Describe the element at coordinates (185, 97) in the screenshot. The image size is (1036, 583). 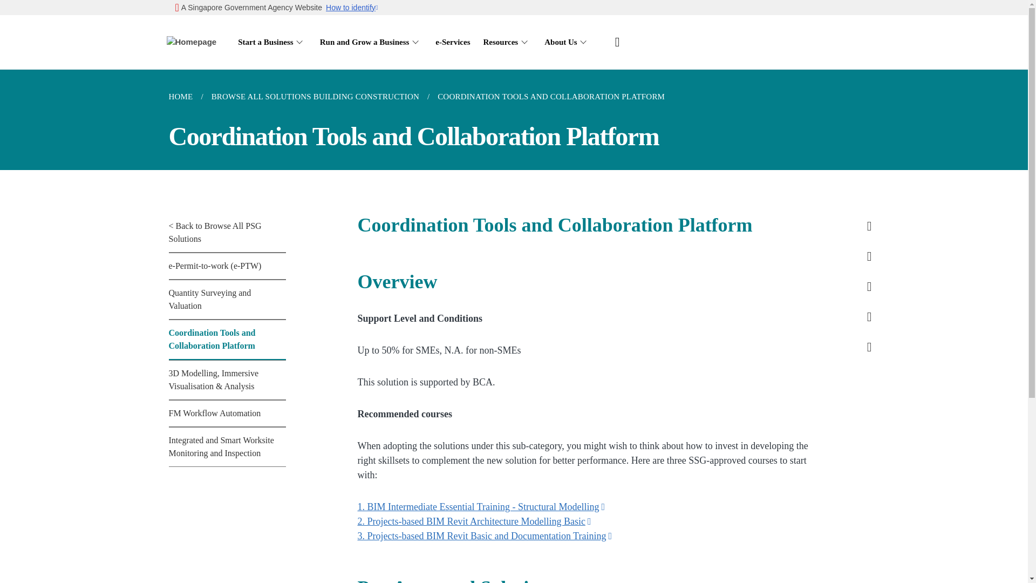
I see `HOME` at that location.